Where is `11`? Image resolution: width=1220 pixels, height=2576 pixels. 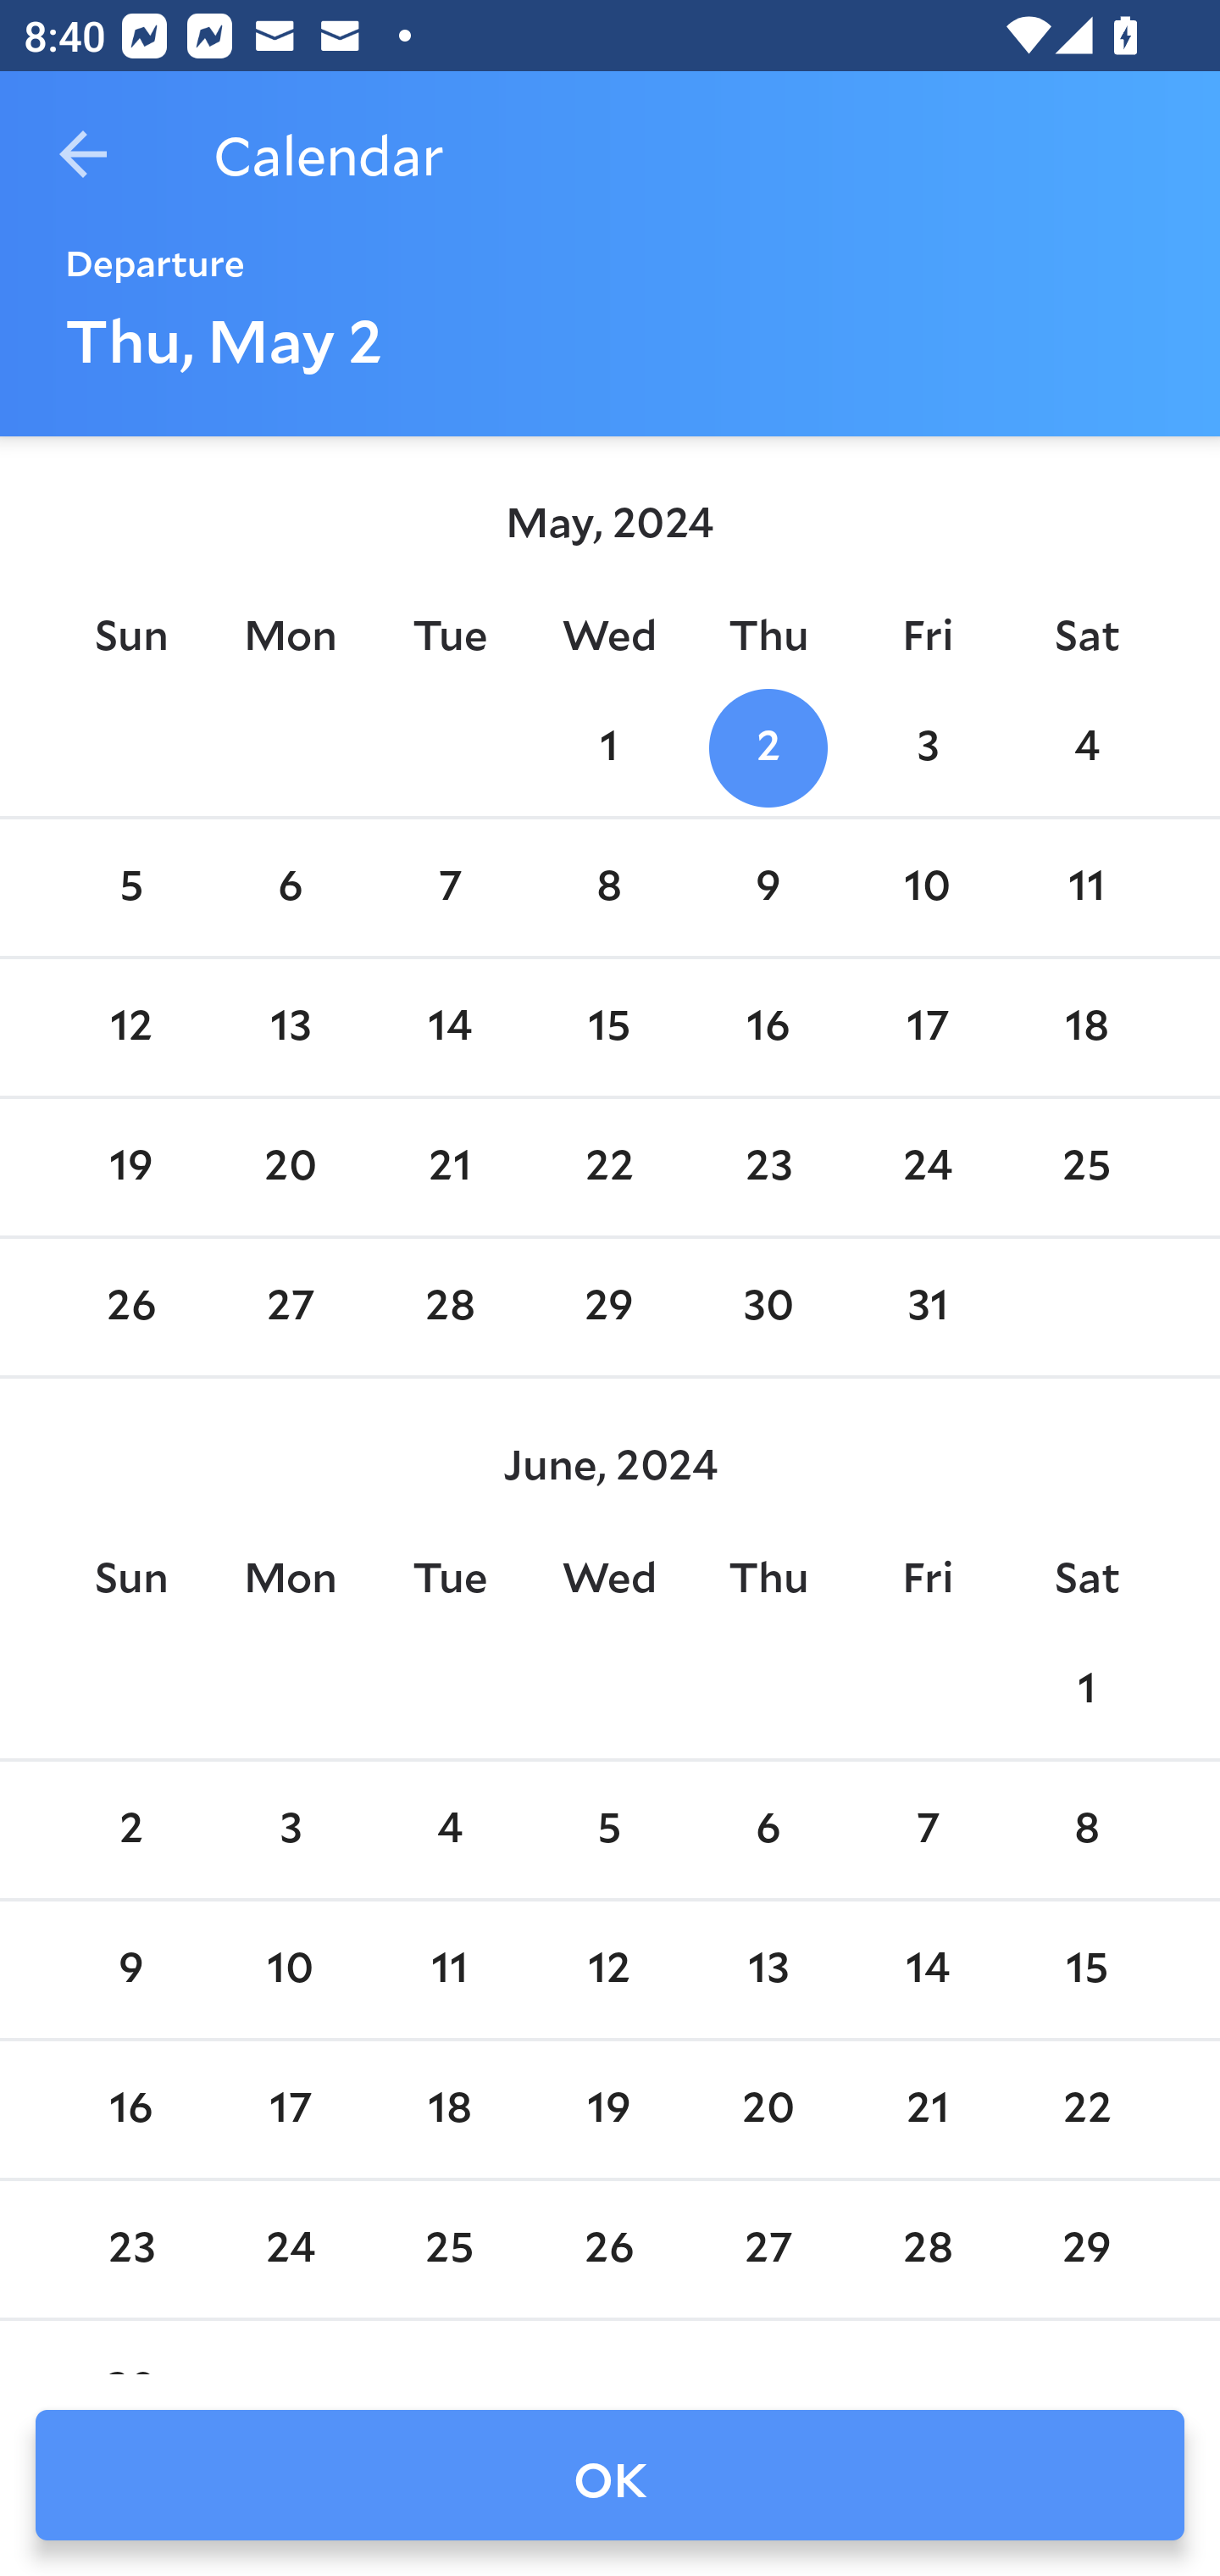 11 is located at coordinates (1086, 888).